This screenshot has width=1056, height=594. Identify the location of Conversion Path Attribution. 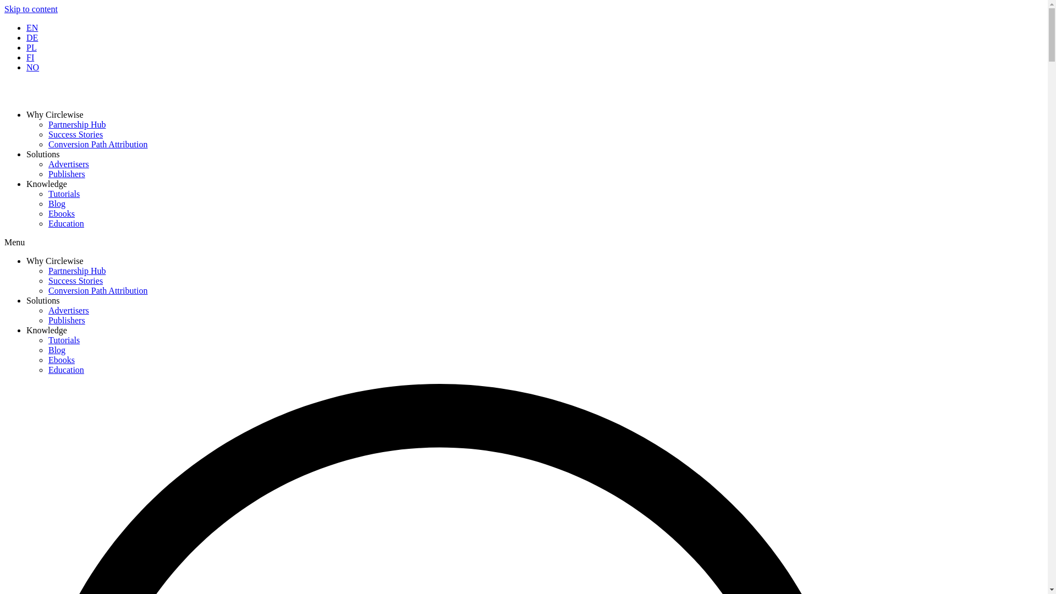
(98, 290).